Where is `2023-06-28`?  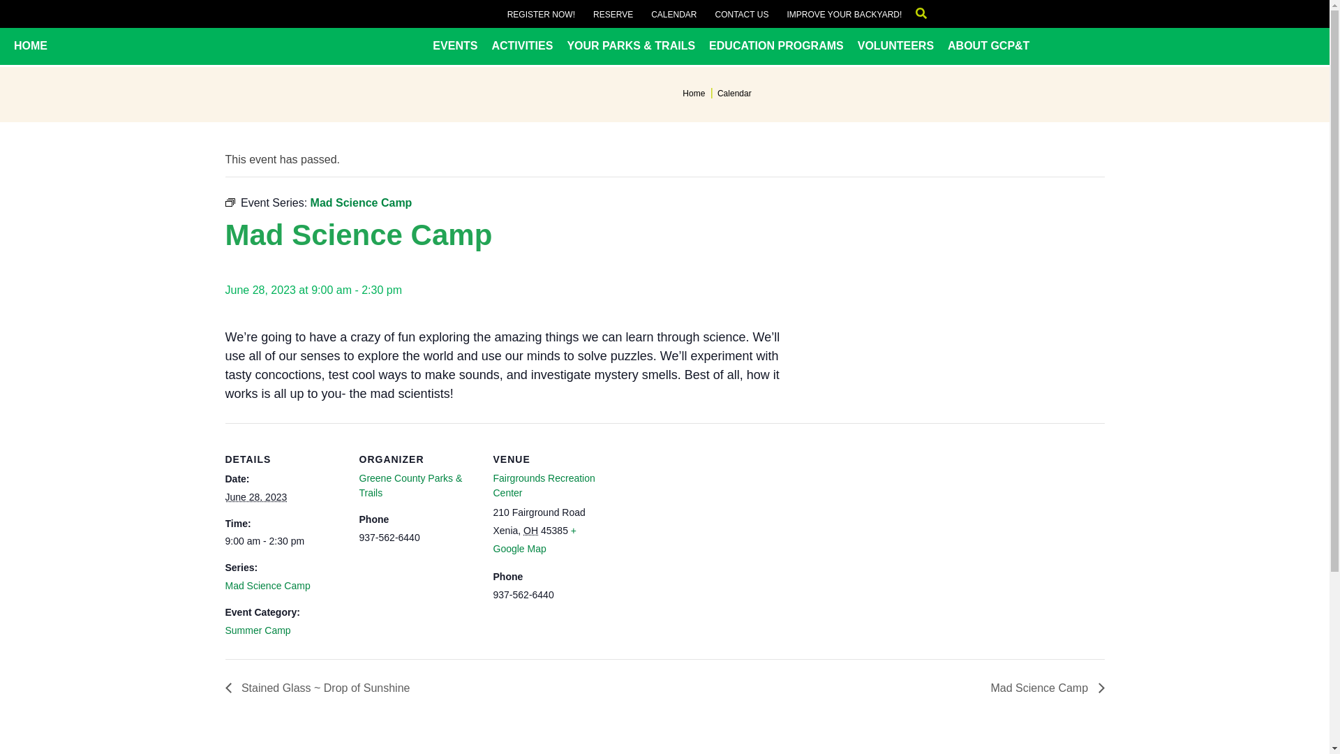
2023-06-28 is located at coordinates (255, 497).